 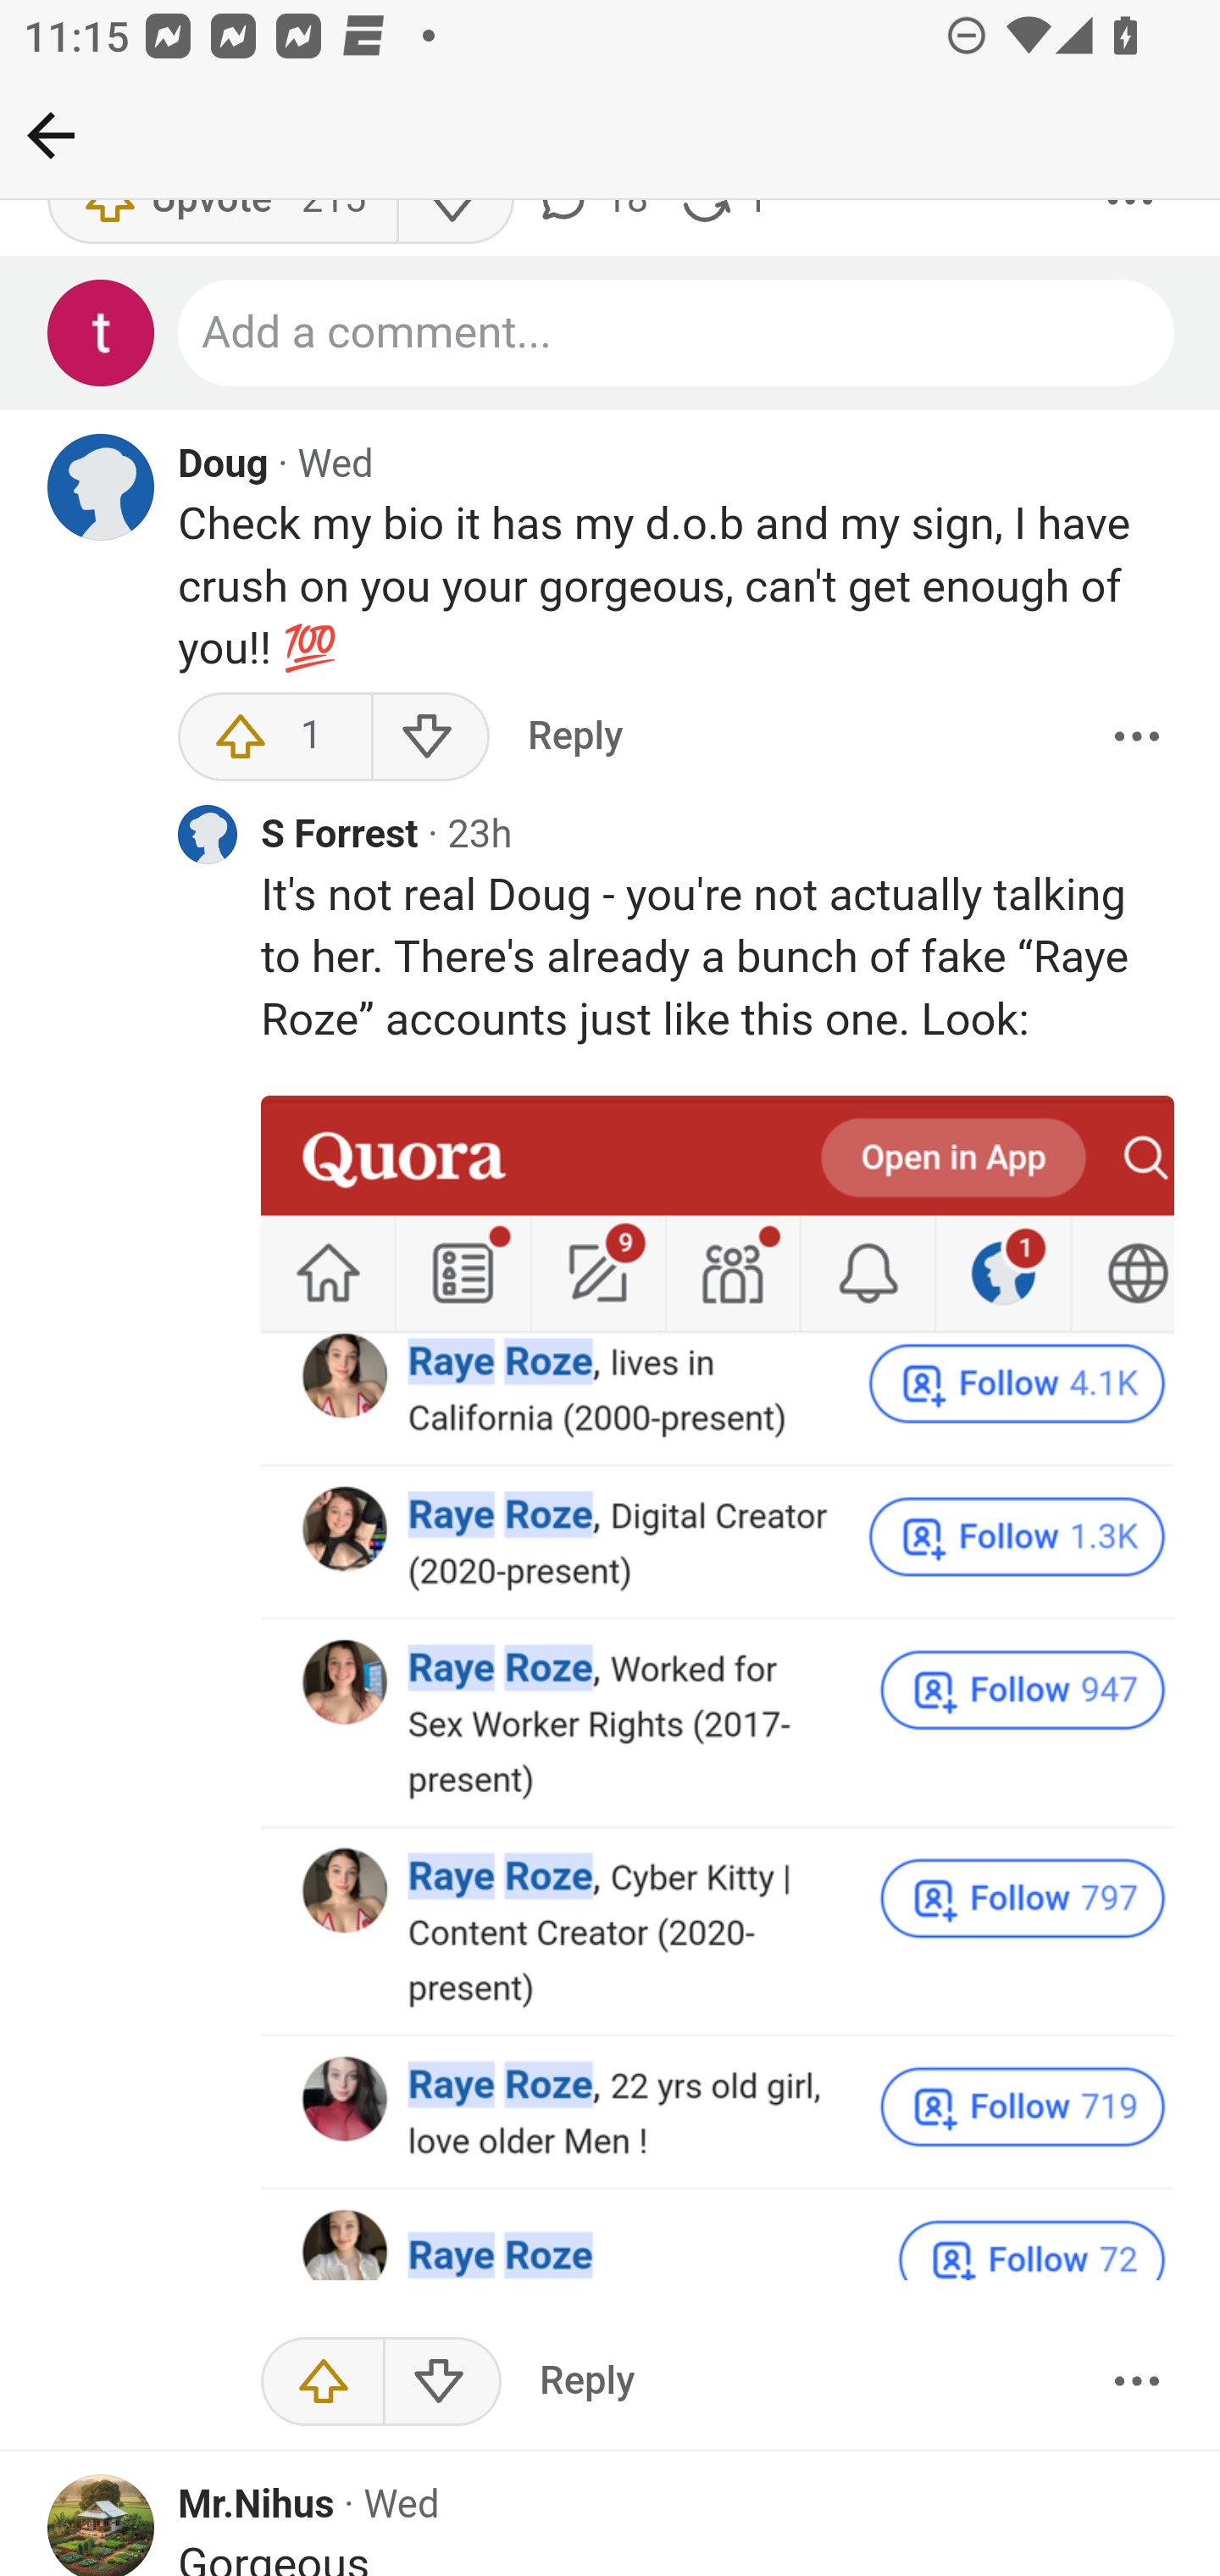 I want to click on S Forrest, so click(x=341, y=839).